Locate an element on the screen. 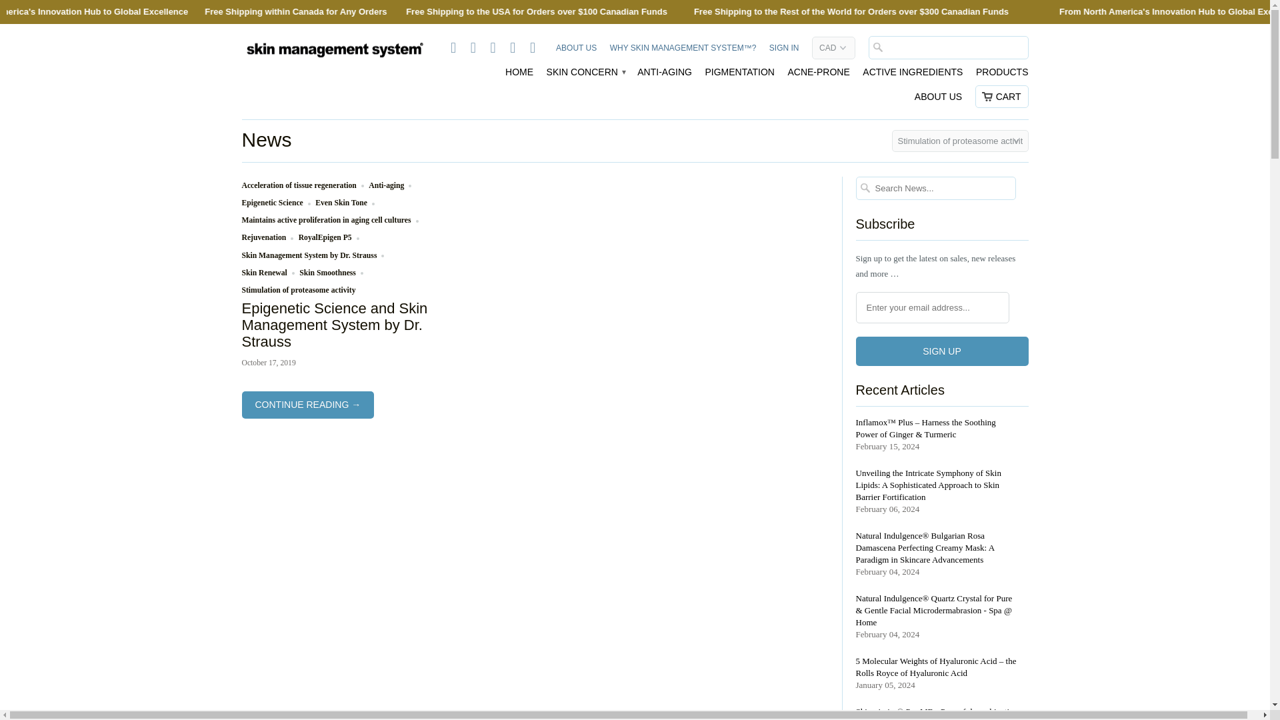 This screenshot has height=720, width=1280. ACNE-PRONE is located at coordinates (818, 75).